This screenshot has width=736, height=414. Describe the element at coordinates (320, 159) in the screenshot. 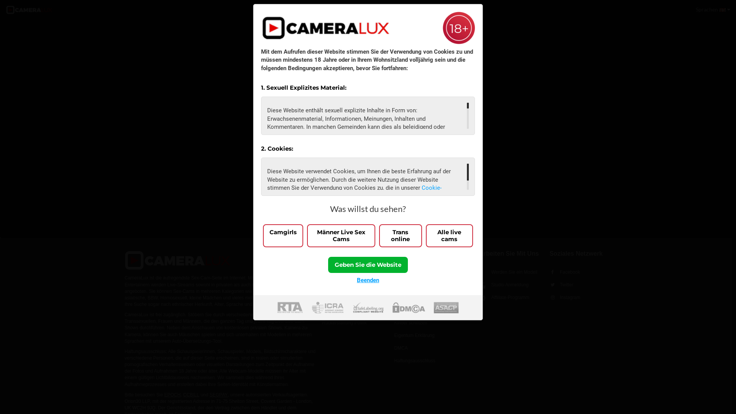

I see `Anmelden mit Google` at that location.